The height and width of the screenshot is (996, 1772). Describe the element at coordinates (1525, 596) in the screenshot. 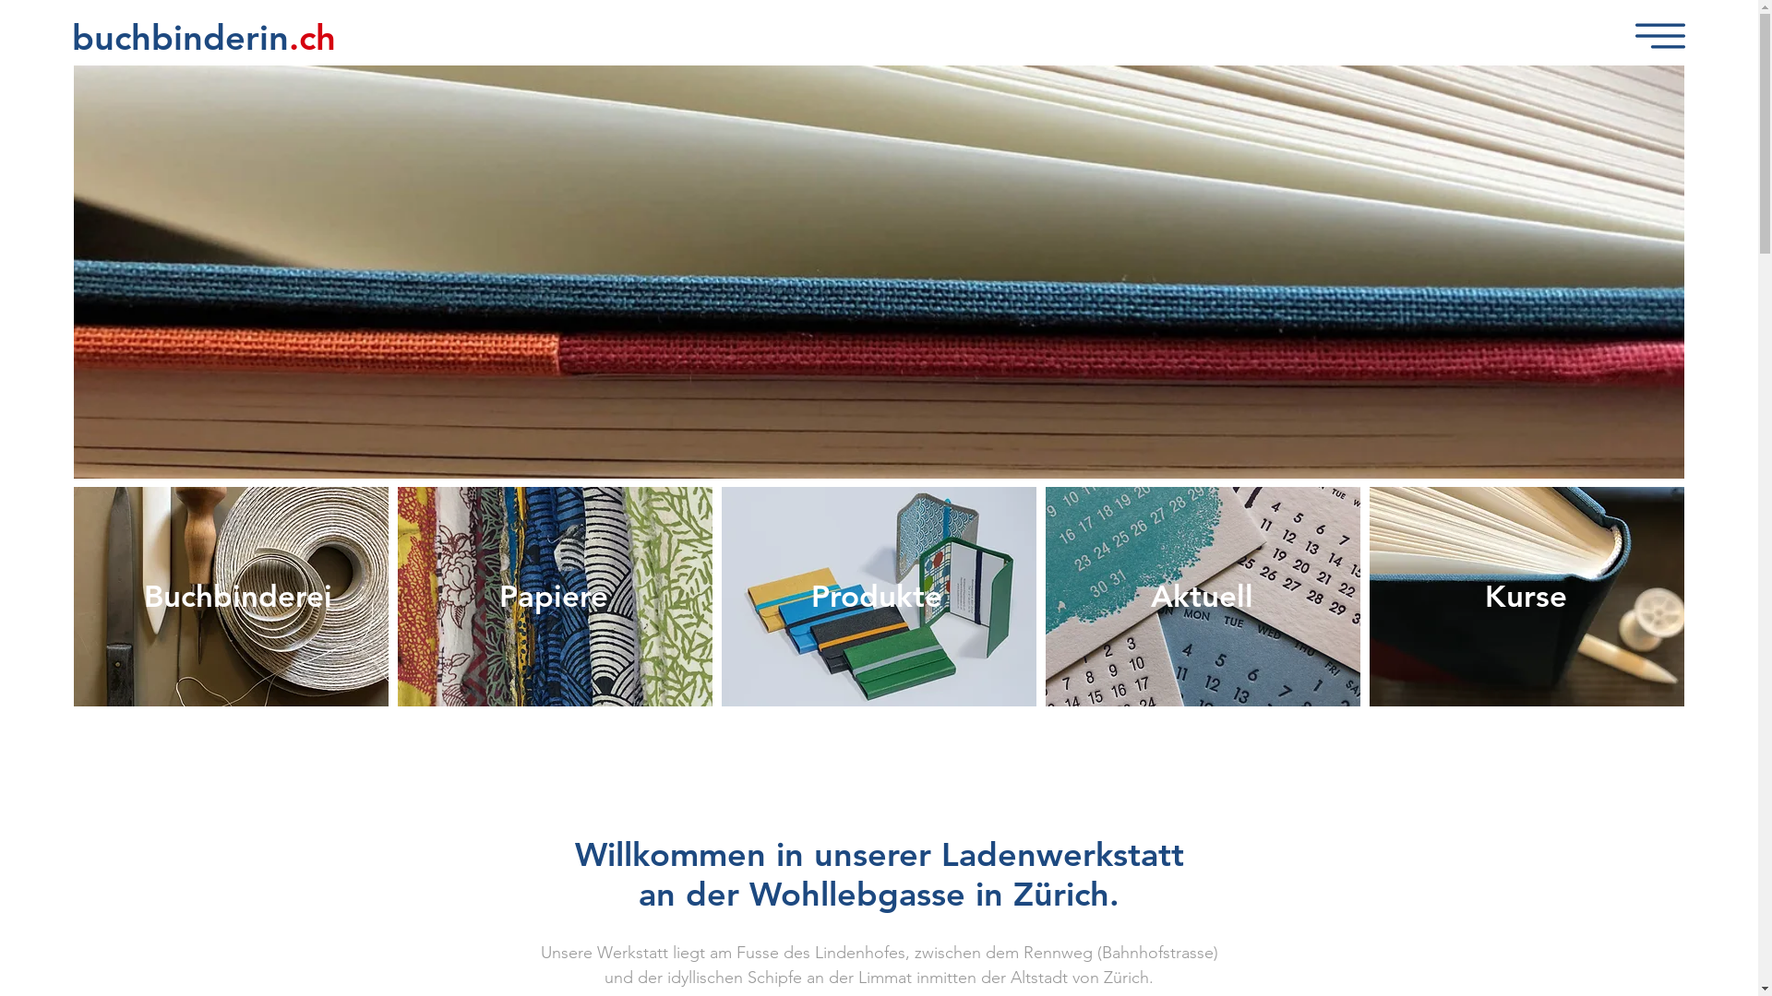

I see `Kurse` at that location.